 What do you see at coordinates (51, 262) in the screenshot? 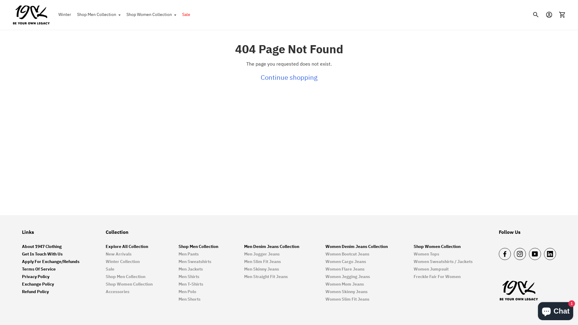
I see `Apply For Exchange/Refunds` at bounding box center [51, 262].